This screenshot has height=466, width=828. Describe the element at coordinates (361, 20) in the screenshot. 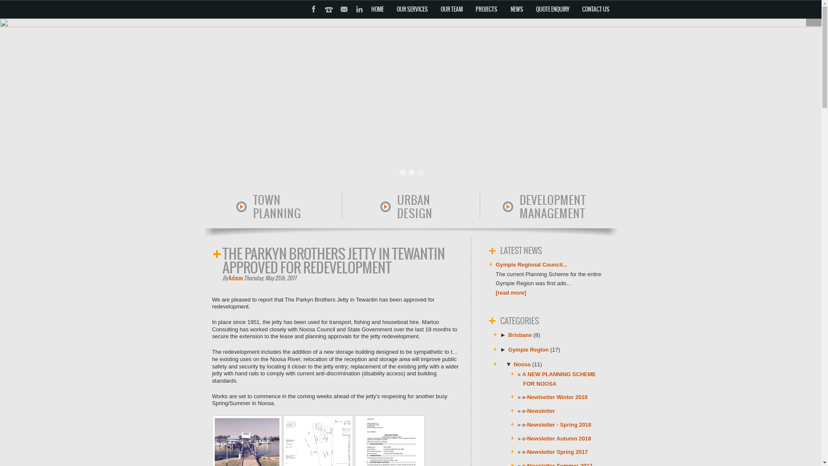

I see `L` at that location.